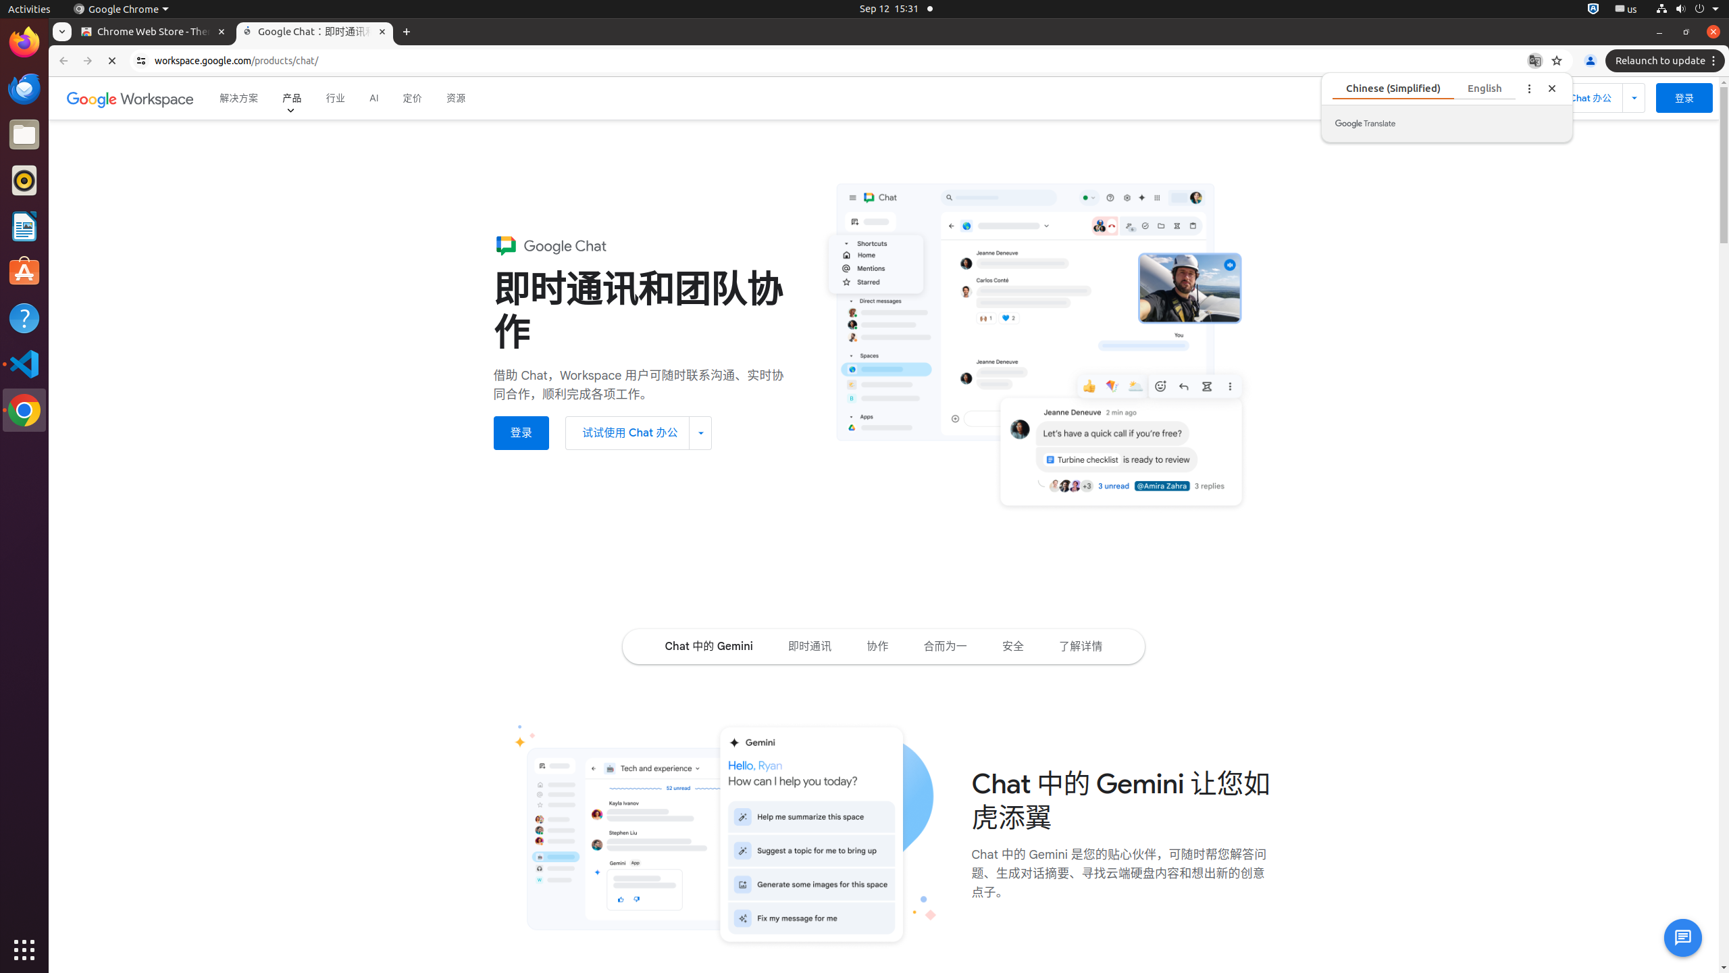 The image size is (1729, 973). I want to click on Google Chrome, so click(24, 410).